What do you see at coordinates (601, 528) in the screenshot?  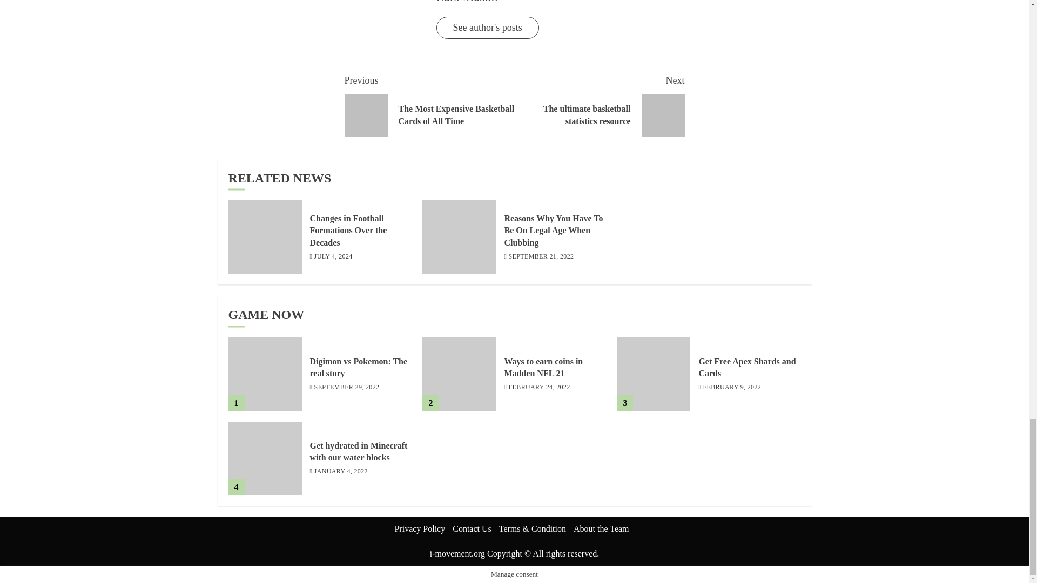 I see `About the Team` at bounding box center [601, 528].